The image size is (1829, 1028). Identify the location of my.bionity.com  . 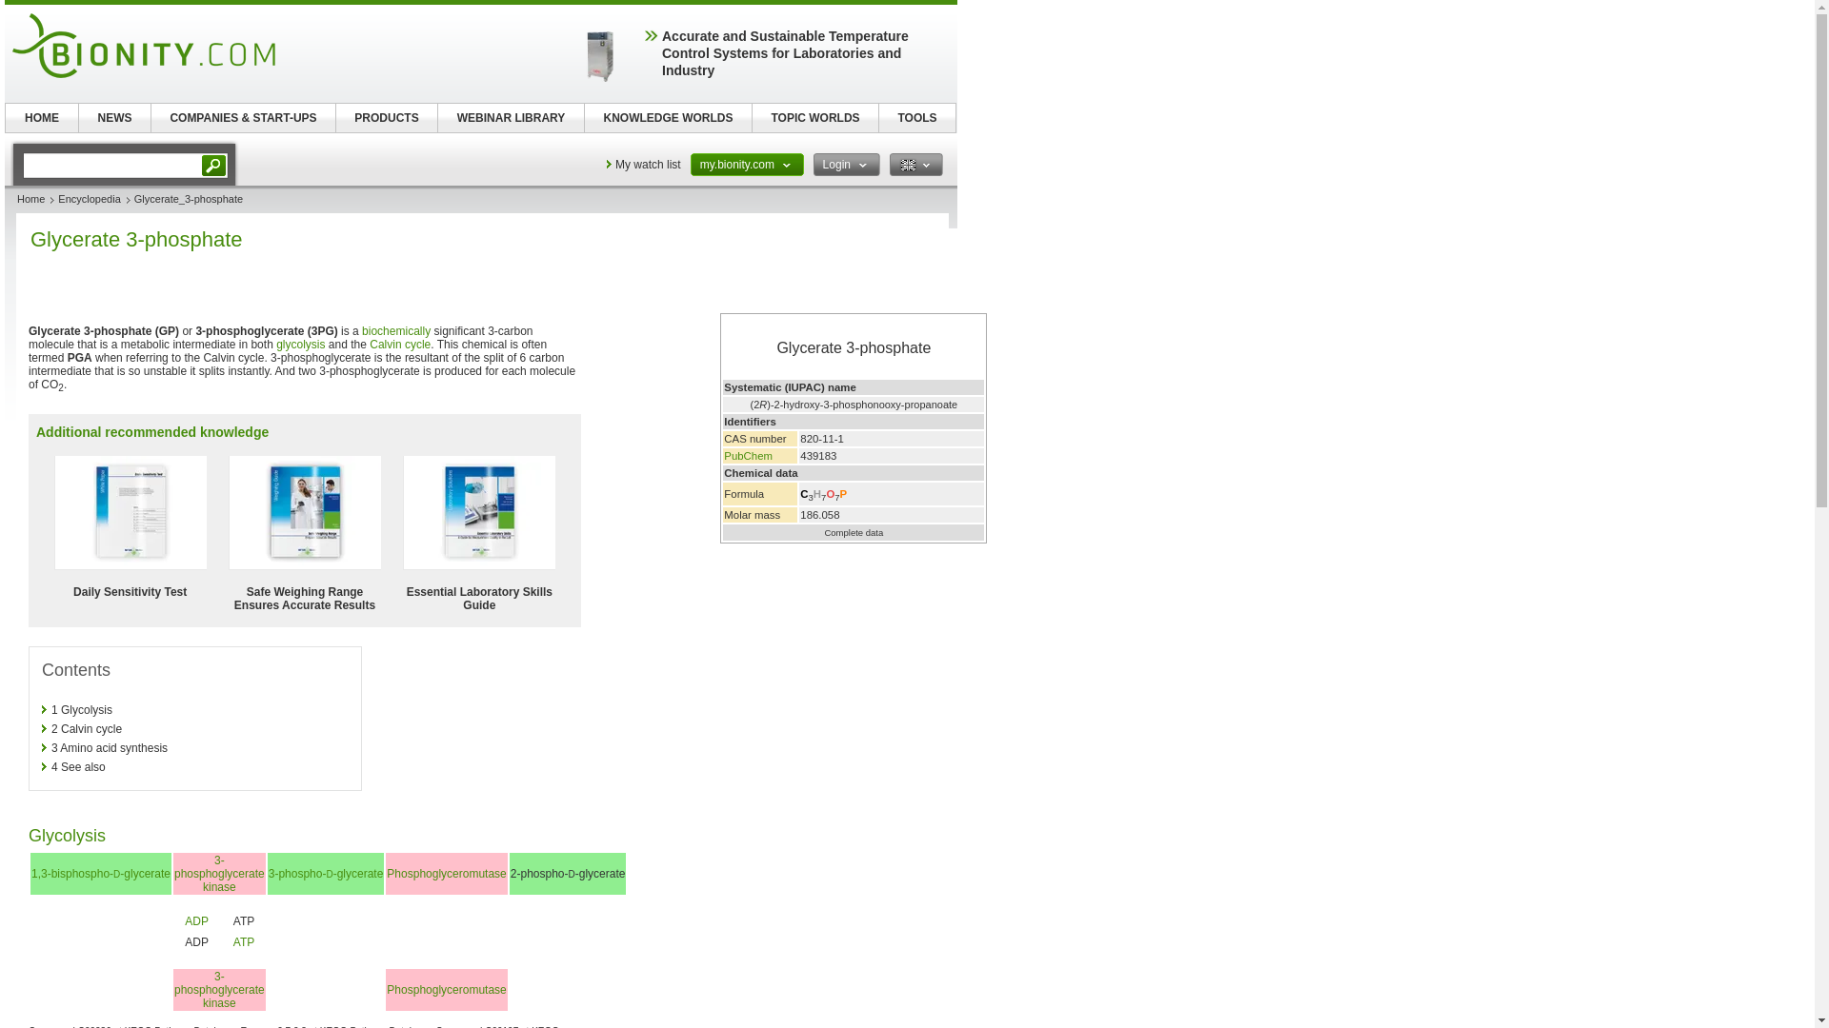
(747, 164).